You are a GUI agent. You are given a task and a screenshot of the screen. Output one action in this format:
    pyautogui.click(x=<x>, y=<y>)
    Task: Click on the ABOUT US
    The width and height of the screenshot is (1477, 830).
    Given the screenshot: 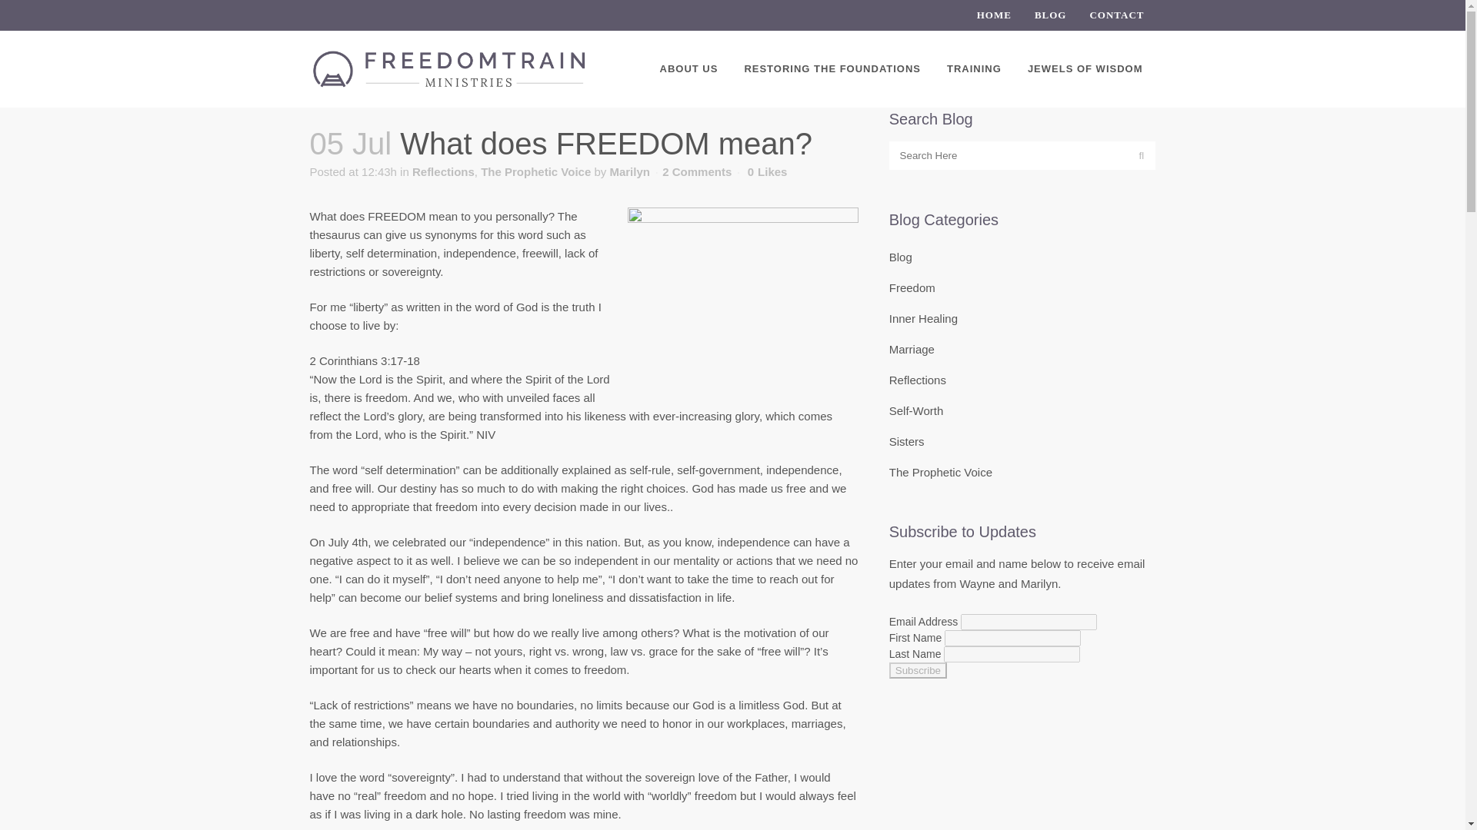 What is the action you would take?
    pyautogui.click(x=688, y=69)
    